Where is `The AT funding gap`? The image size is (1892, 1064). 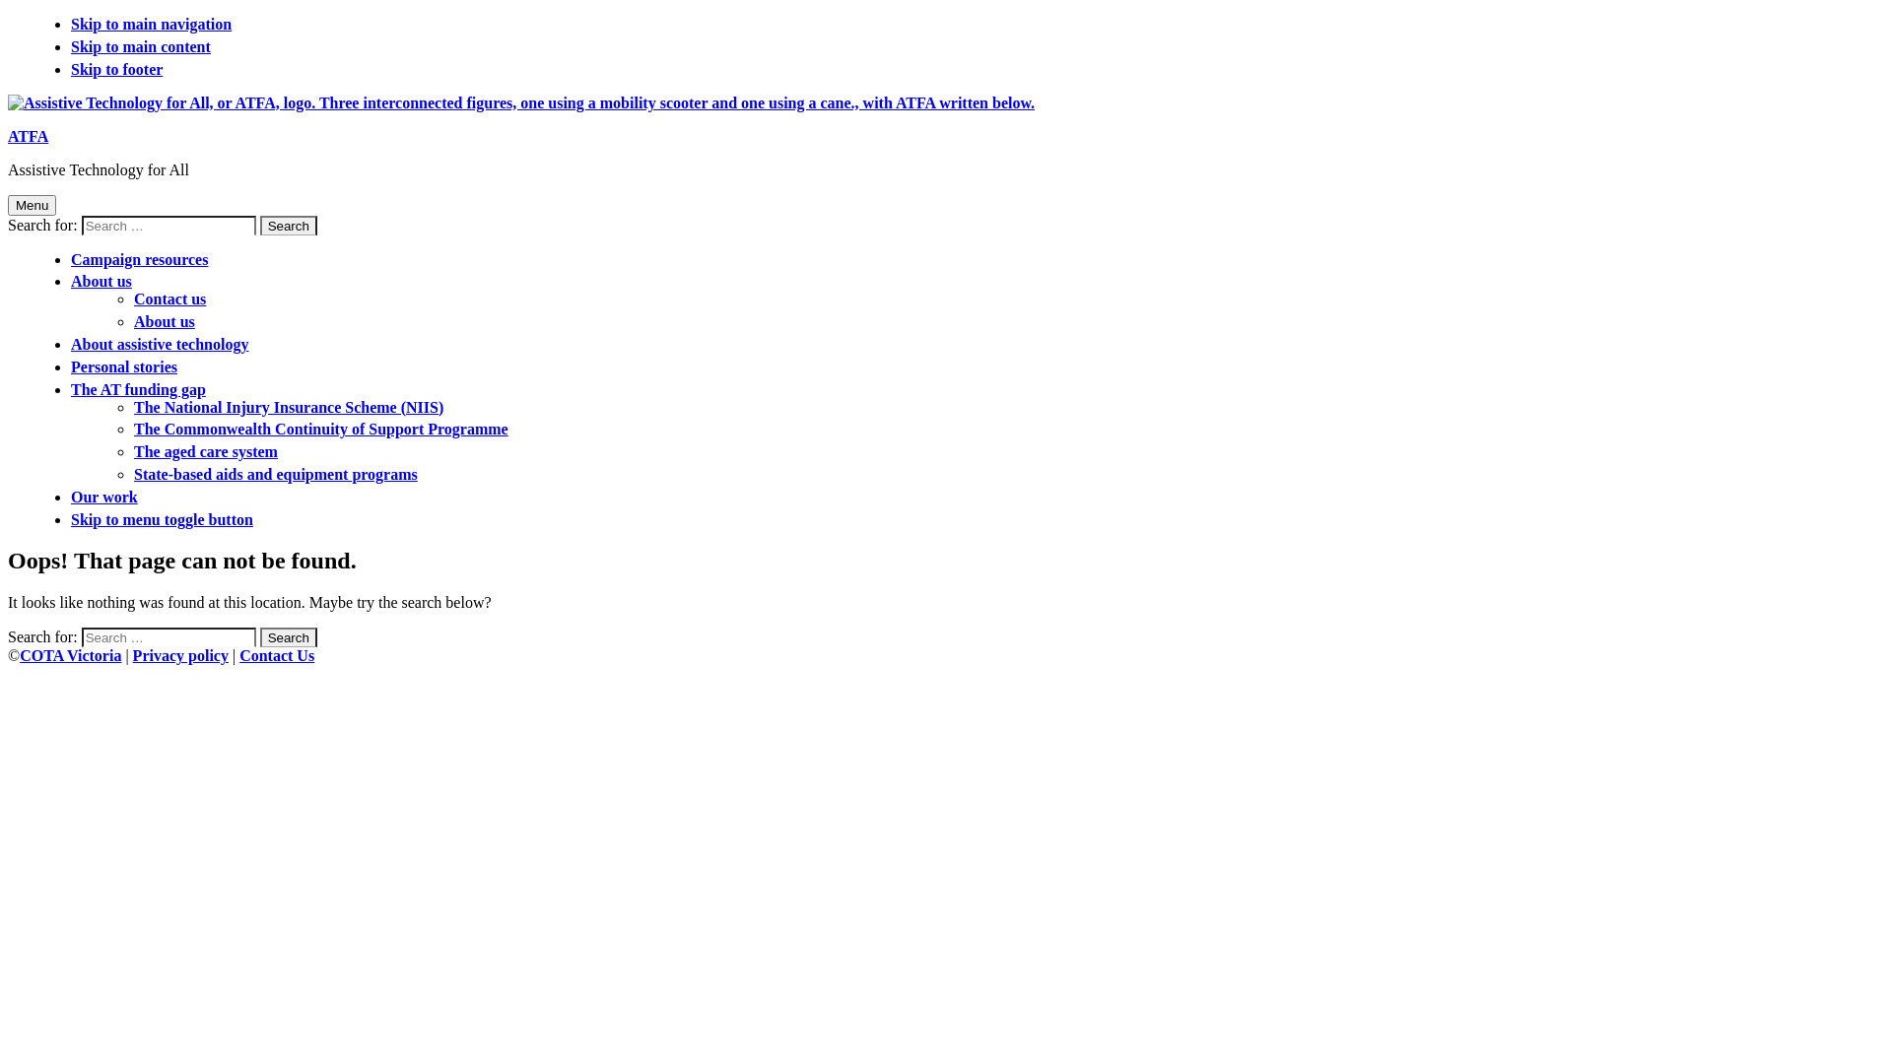 The AT funding gap is located at coordinates (138, 390).